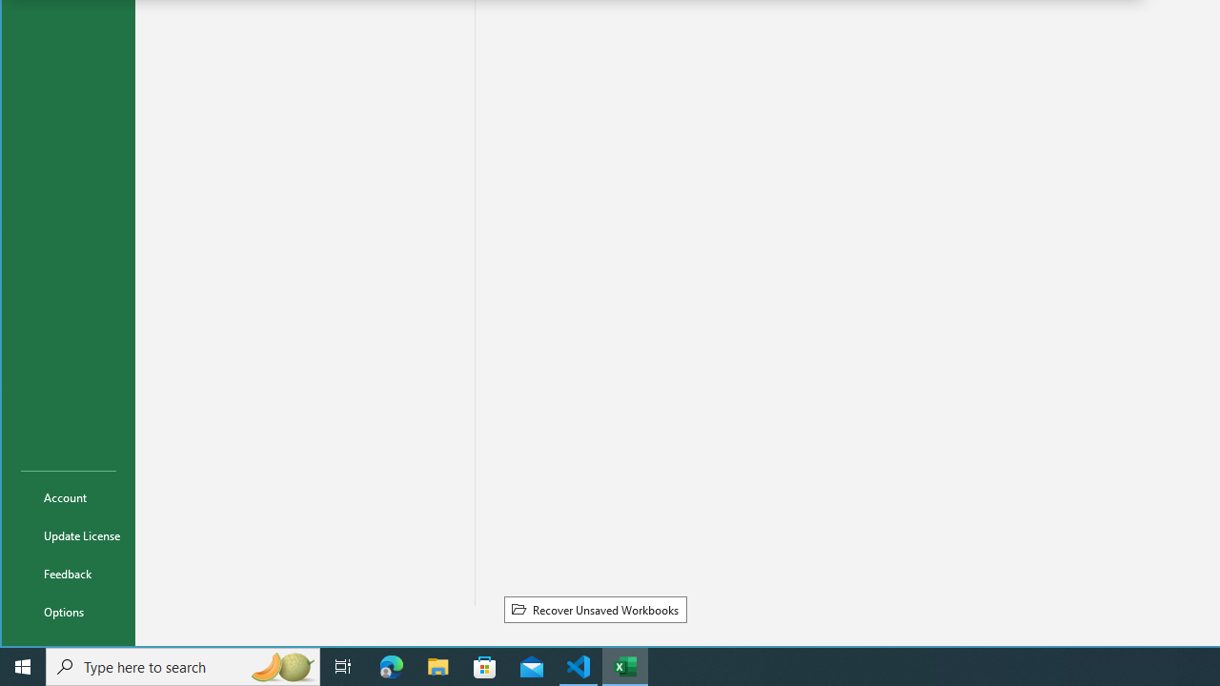 The height and width of the screenshot is (686, 1220). Describe the element at coordinates (282, 667) in the screenshot. I see `Search highlights icon opens search home window` at that location.